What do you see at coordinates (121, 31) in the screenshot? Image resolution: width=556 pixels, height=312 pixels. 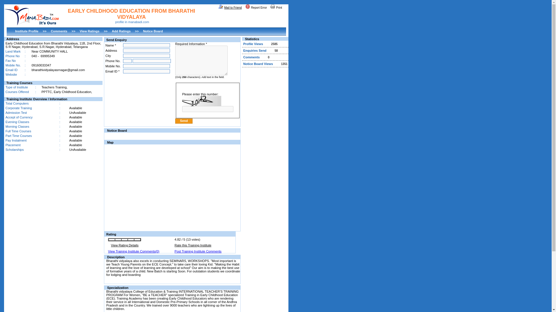 I see `Add Ratings` at bounding box center [121, 31].